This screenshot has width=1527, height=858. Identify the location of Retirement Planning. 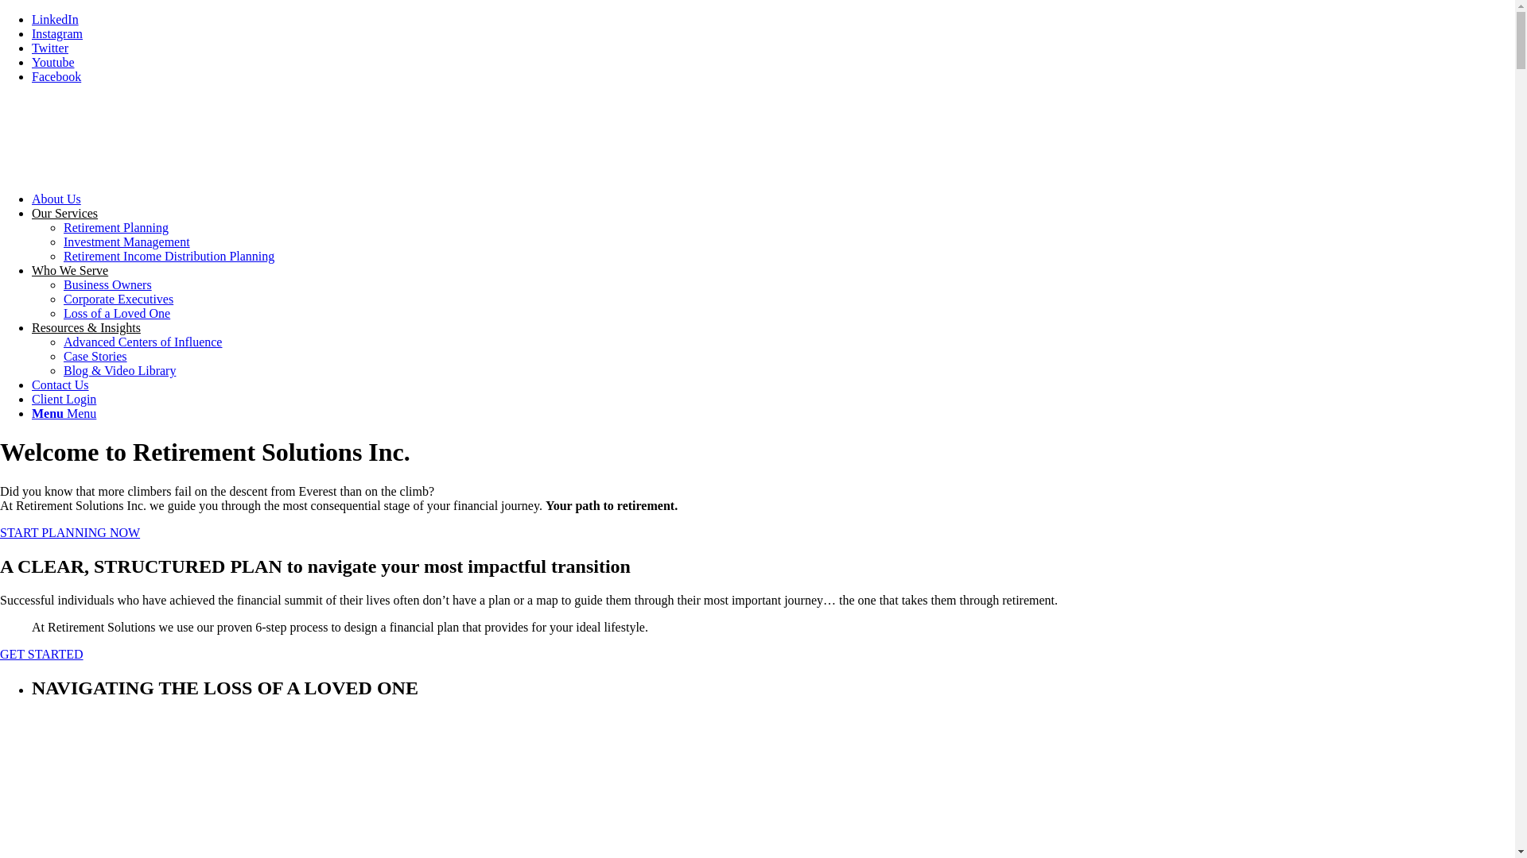
(116, 227).